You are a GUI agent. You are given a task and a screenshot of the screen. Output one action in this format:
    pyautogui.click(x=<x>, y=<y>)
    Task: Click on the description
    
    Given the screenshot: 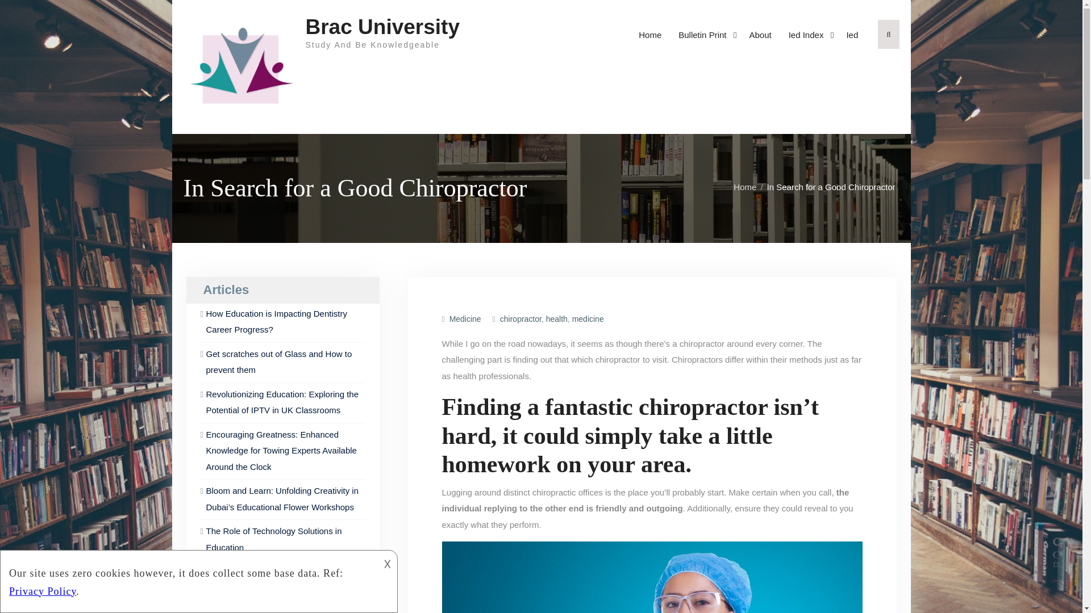 What is the action you would take?
    pyautogui.click(x=189, y=579)
    